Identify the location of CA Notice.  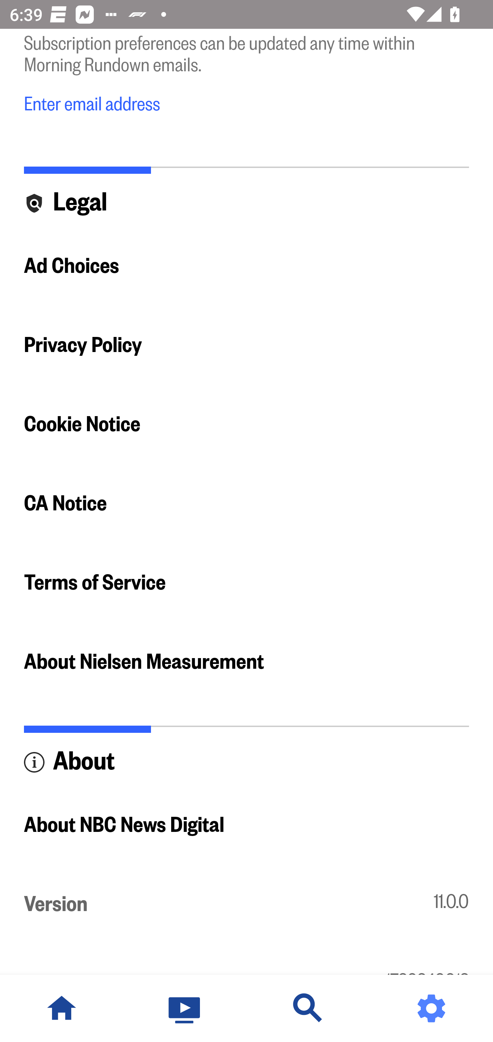
(246, 503).